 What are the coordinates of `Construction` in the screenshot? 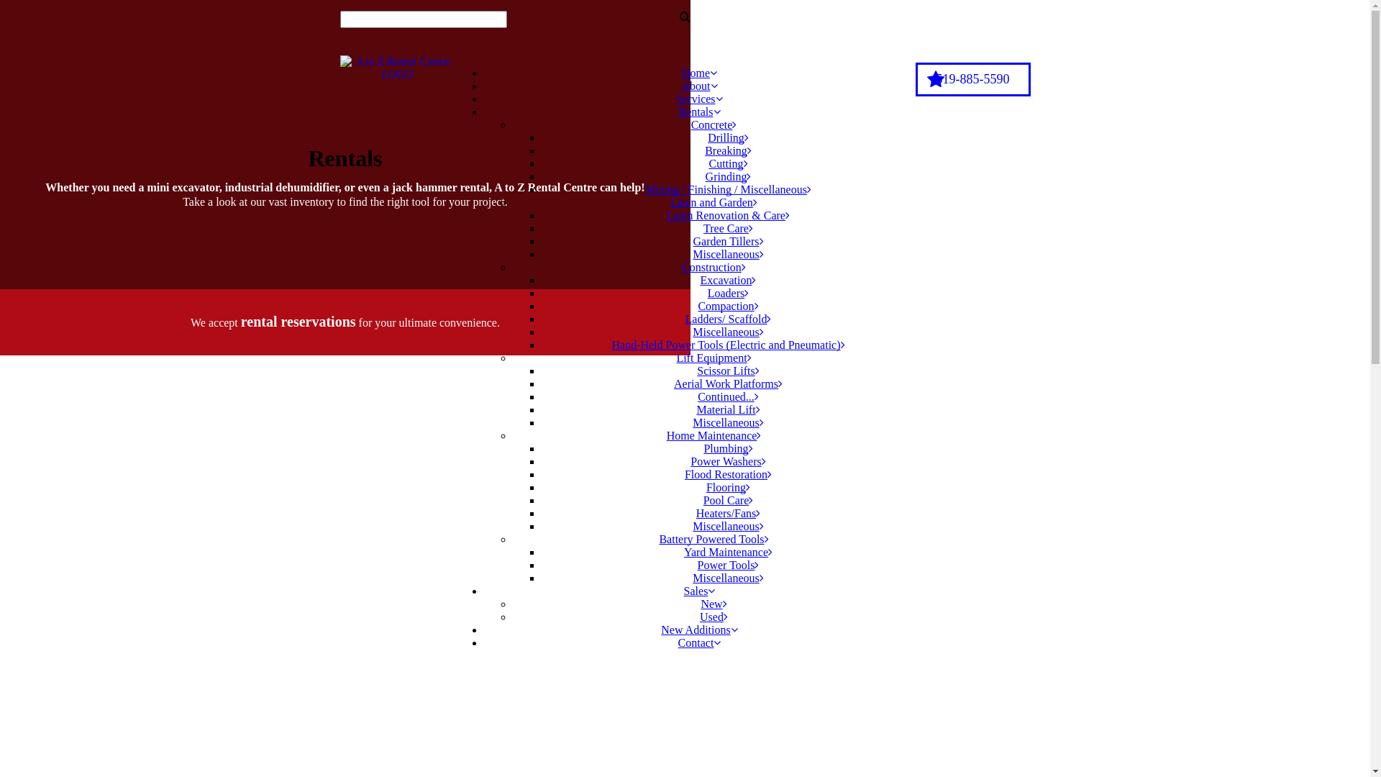 It's located at (714, 268).